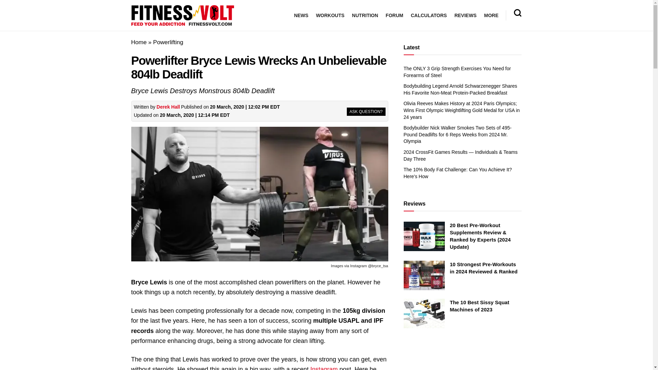 This screenshot has height=370, width=658. What do you see at coordinates (365, 15) in the screenshot?
I see `NUTRITION` at bounding box center [365, 15].